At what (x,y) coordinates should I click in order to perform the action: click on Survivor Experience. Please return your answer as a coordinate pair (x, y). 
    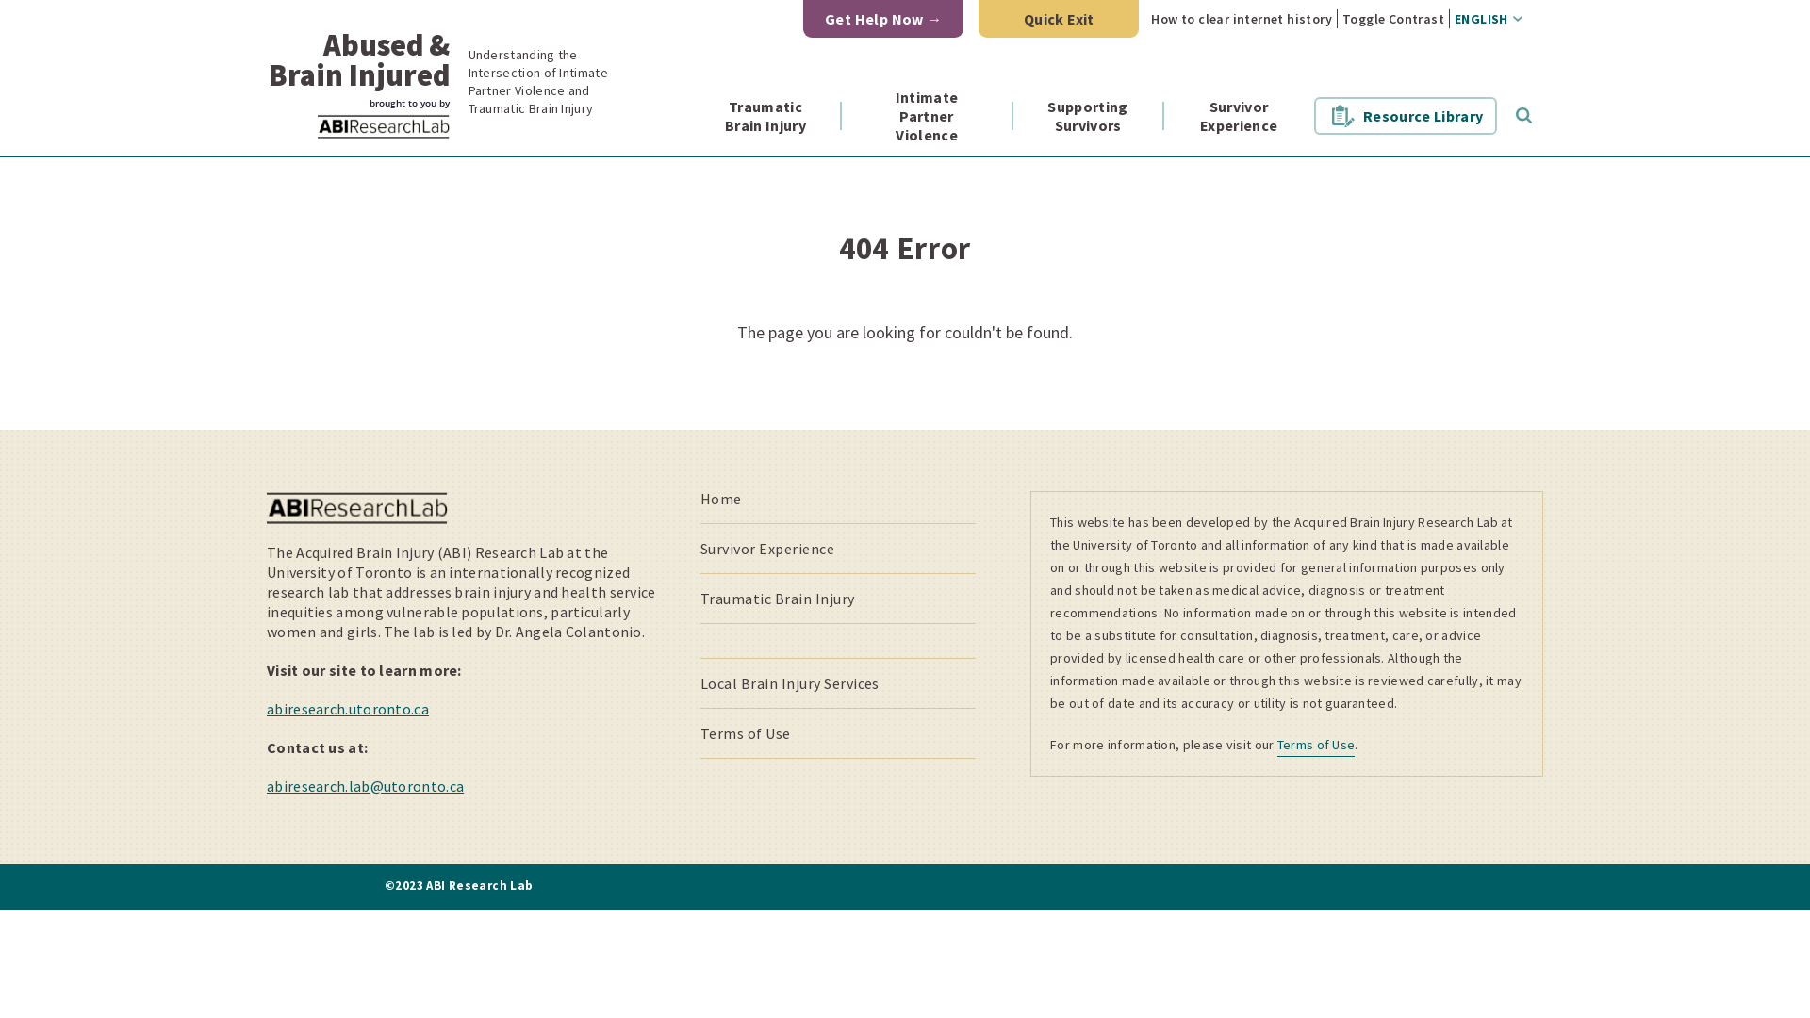
    Looking at the image, I should click on (1239, 116).